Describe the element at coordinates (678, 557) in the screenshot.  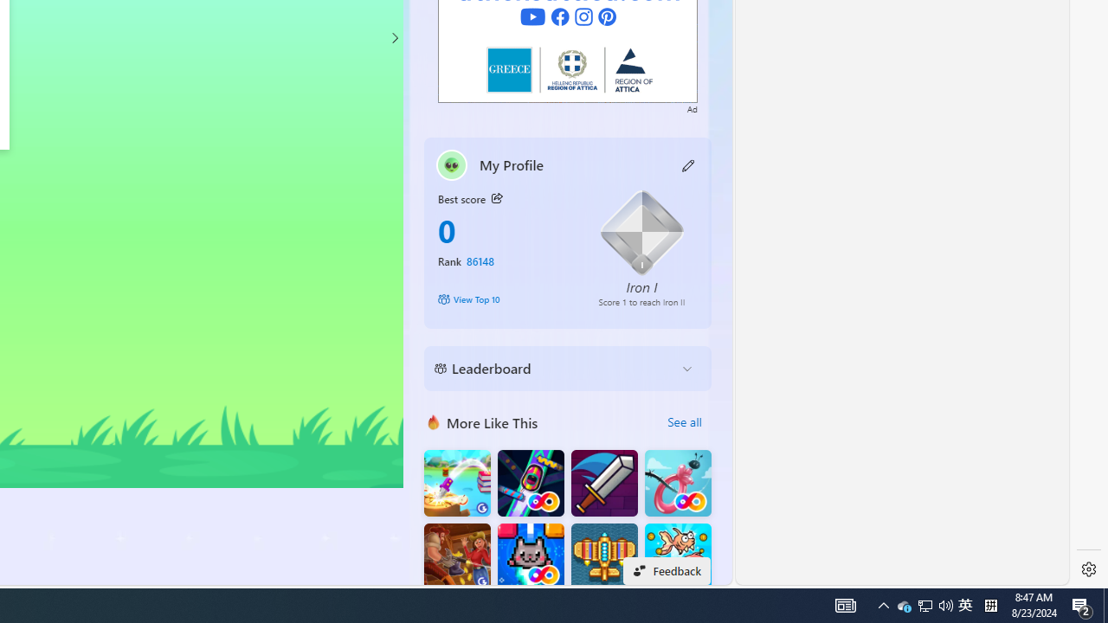
I see `AutomationID: 4105` at that location.